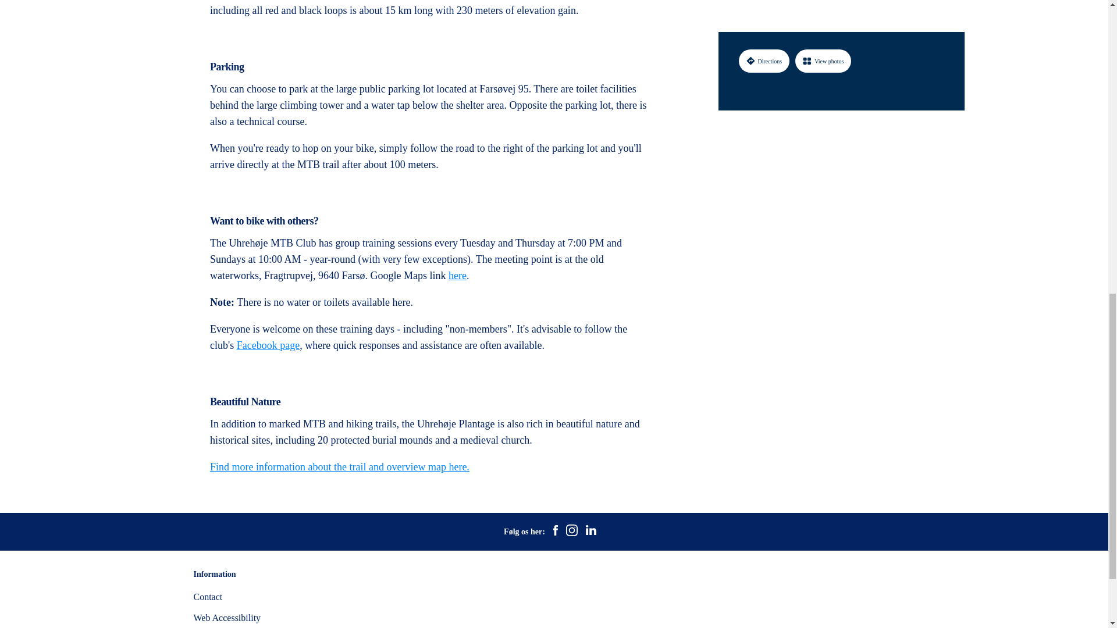 The height and width of the screenshot is (628, 1117). Describe the element at coordinates (457, 276) in the screenshot. I see `here` at that location.